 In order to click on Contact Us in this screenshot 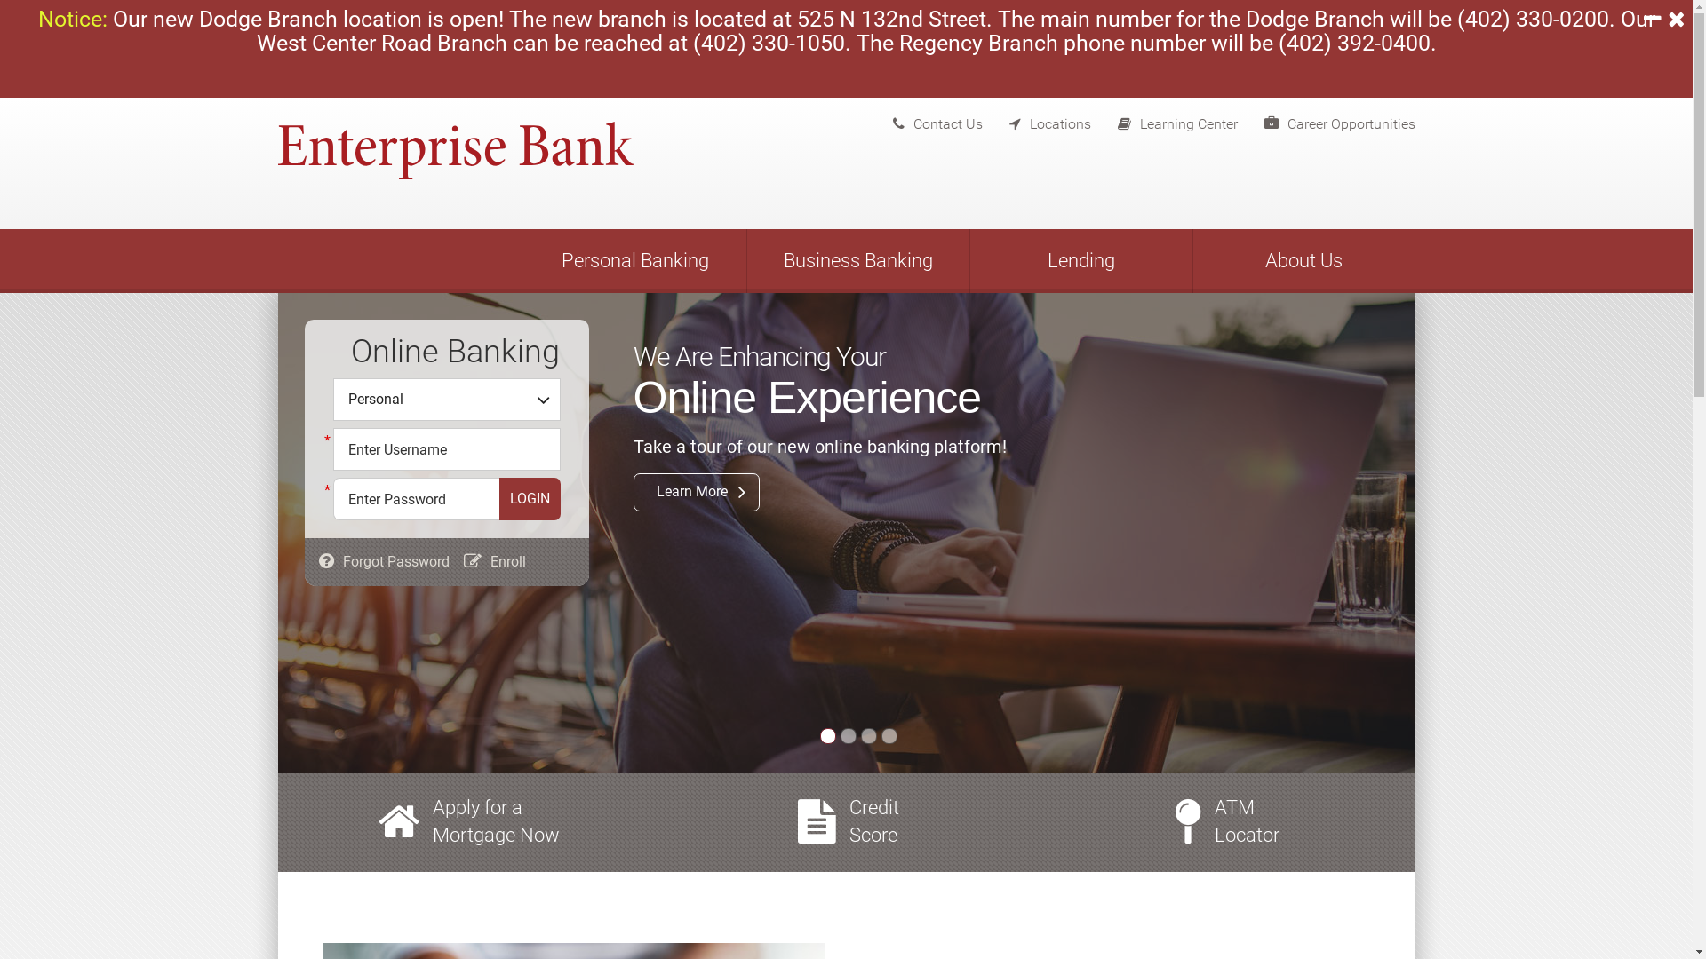, I will do `click(924, 120)`.